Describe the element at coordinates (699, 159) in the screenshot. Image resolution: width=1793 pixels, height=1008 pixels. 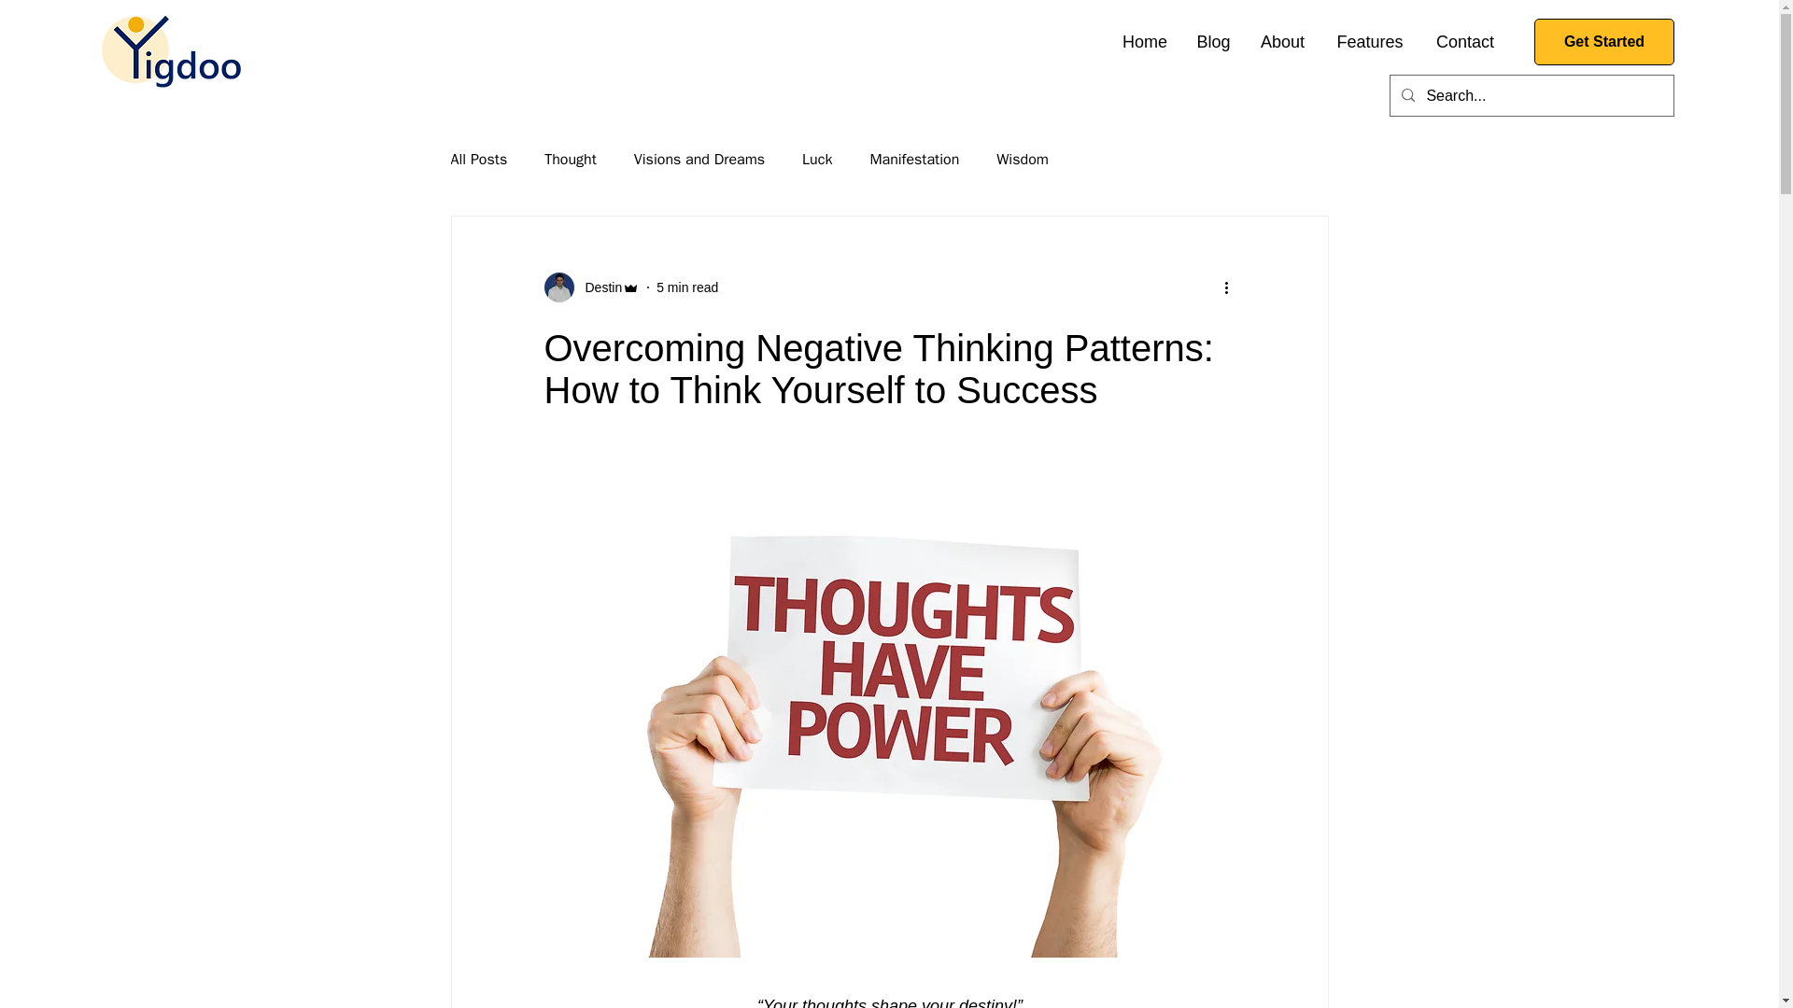
I see `Visions and Dreams` at that location.